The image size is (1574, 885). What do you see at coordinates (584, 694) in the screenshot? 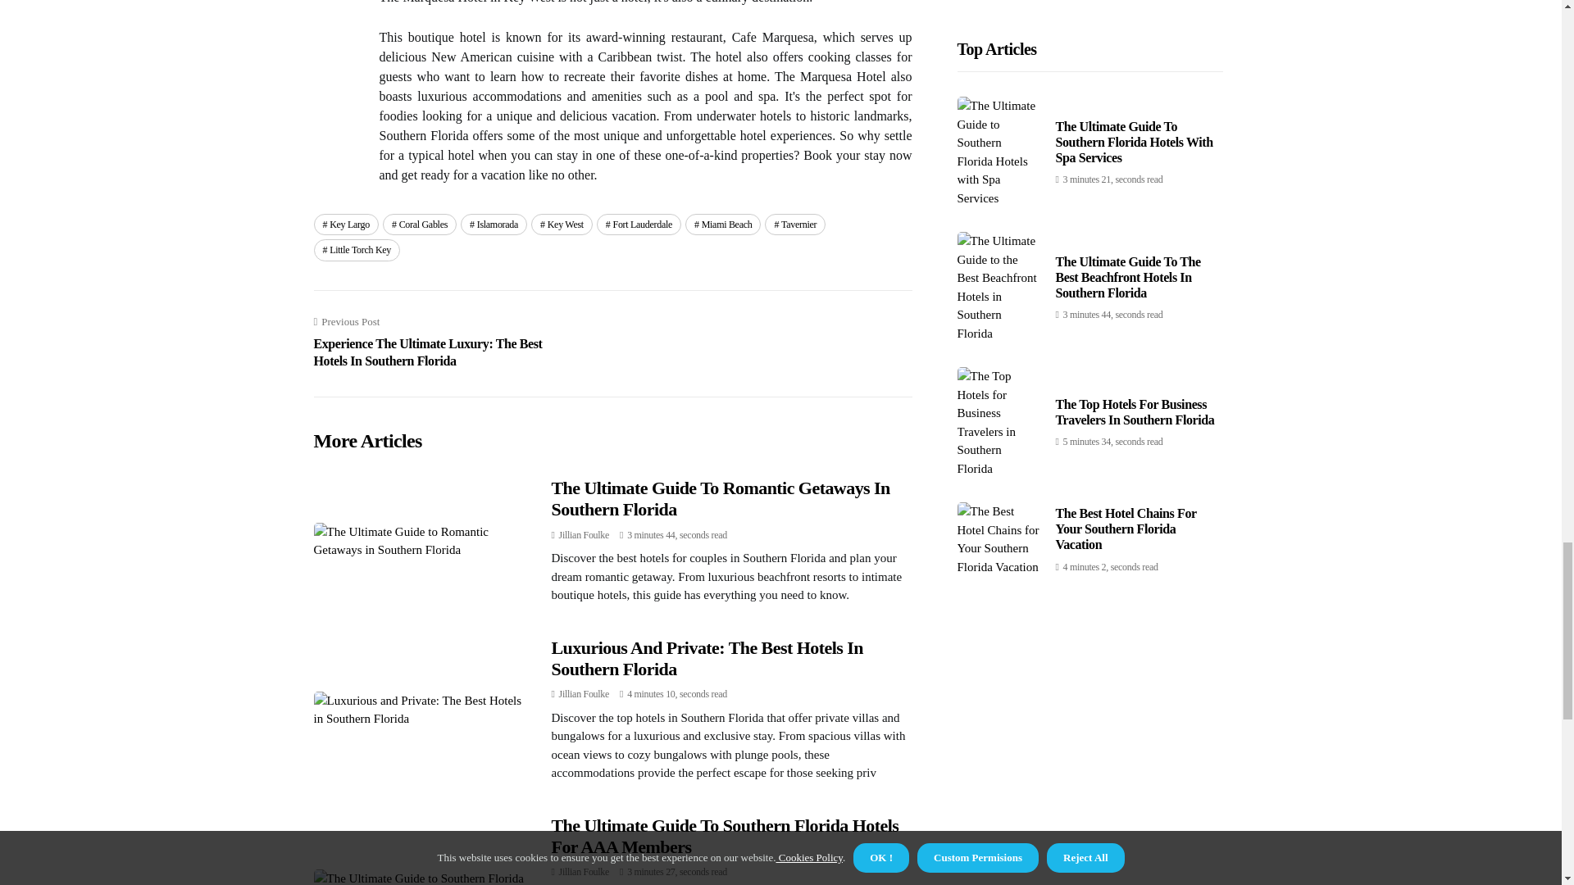
I see `Posts by Jillian Foulke` at bounding box center [584, 694].